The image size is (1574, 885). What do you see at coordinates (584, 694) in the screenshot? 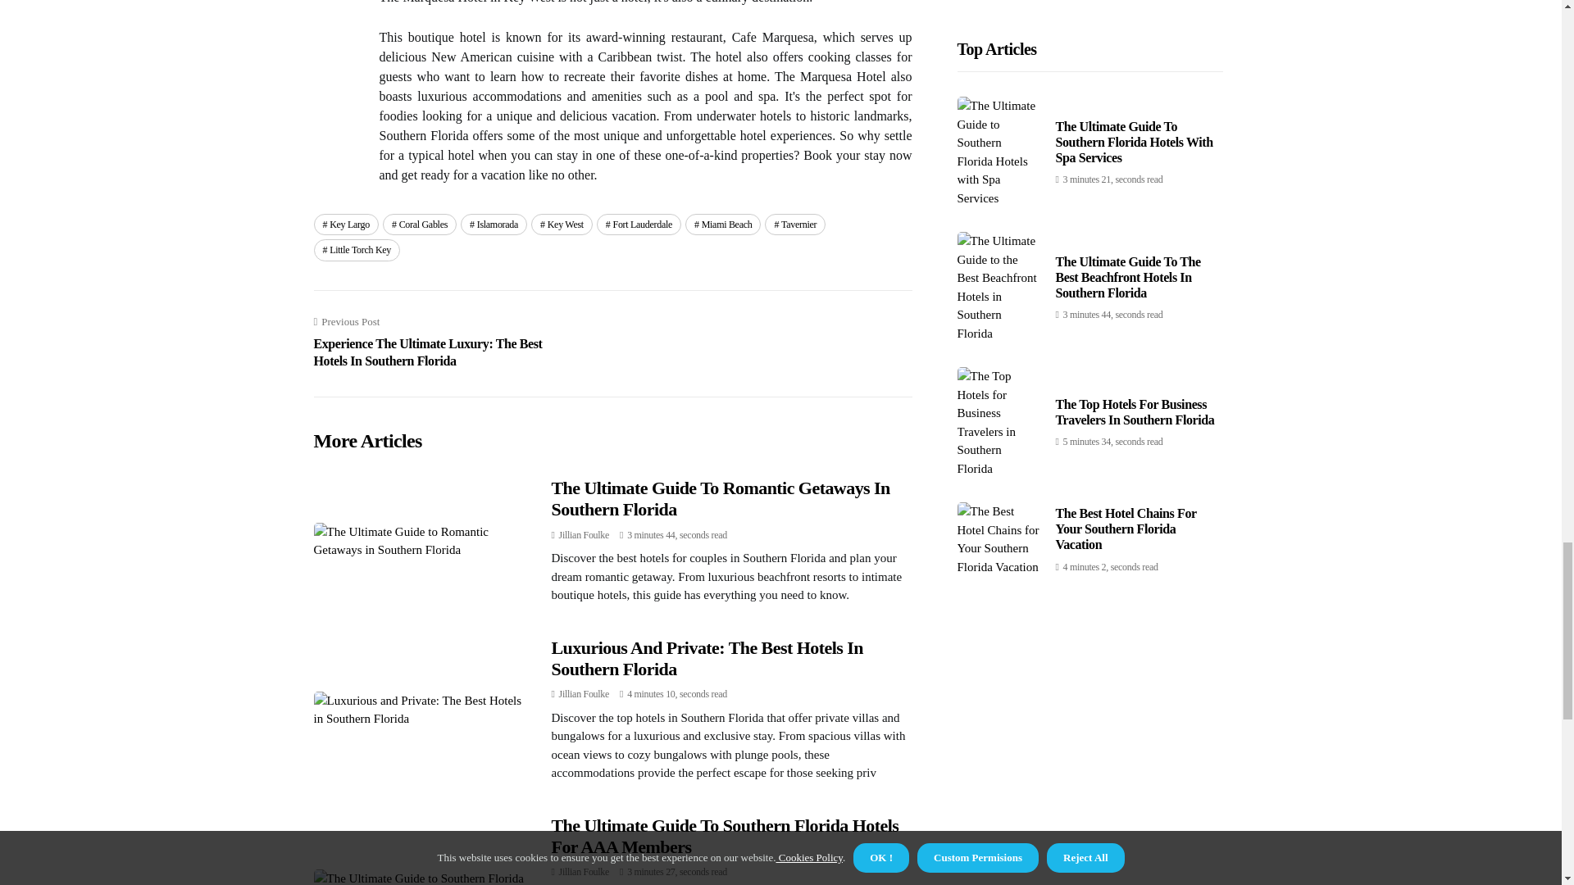
I see `Posts by Jillian Foulke` at bounding box center [584, 694].